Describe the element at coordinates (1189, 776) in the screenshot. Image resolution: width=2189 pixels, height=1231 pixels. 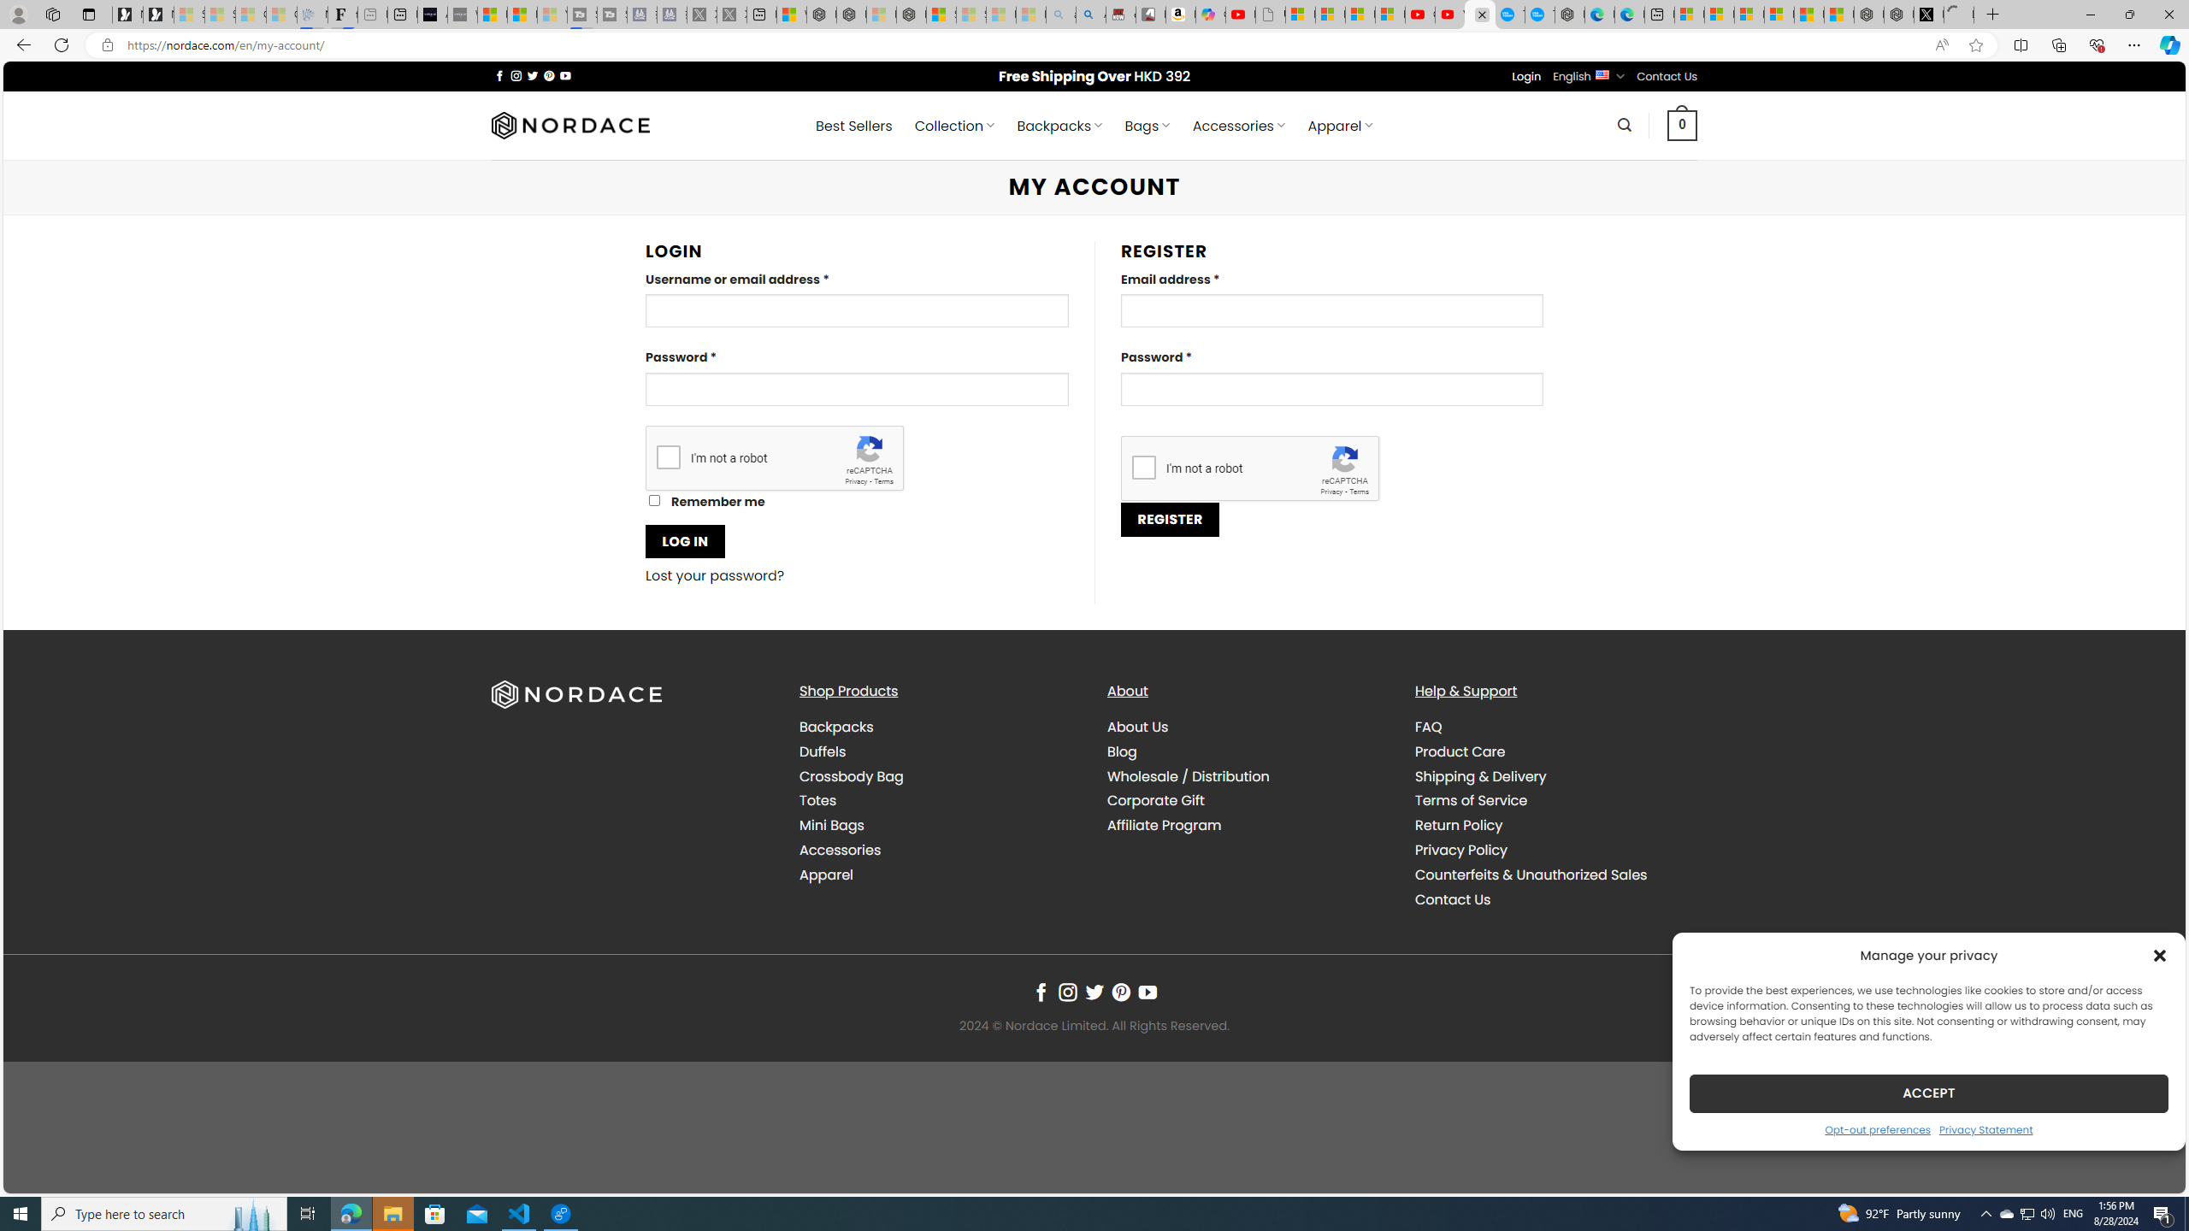
I see `Wholesale / Distribution` at that location.